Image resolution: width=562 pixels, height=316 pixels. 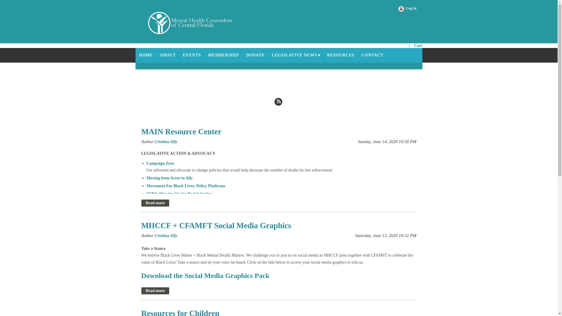 What do you see at coordinates (372, 55) in the screenshot?
I see `CONTACT` at bounding box center [372, 55].